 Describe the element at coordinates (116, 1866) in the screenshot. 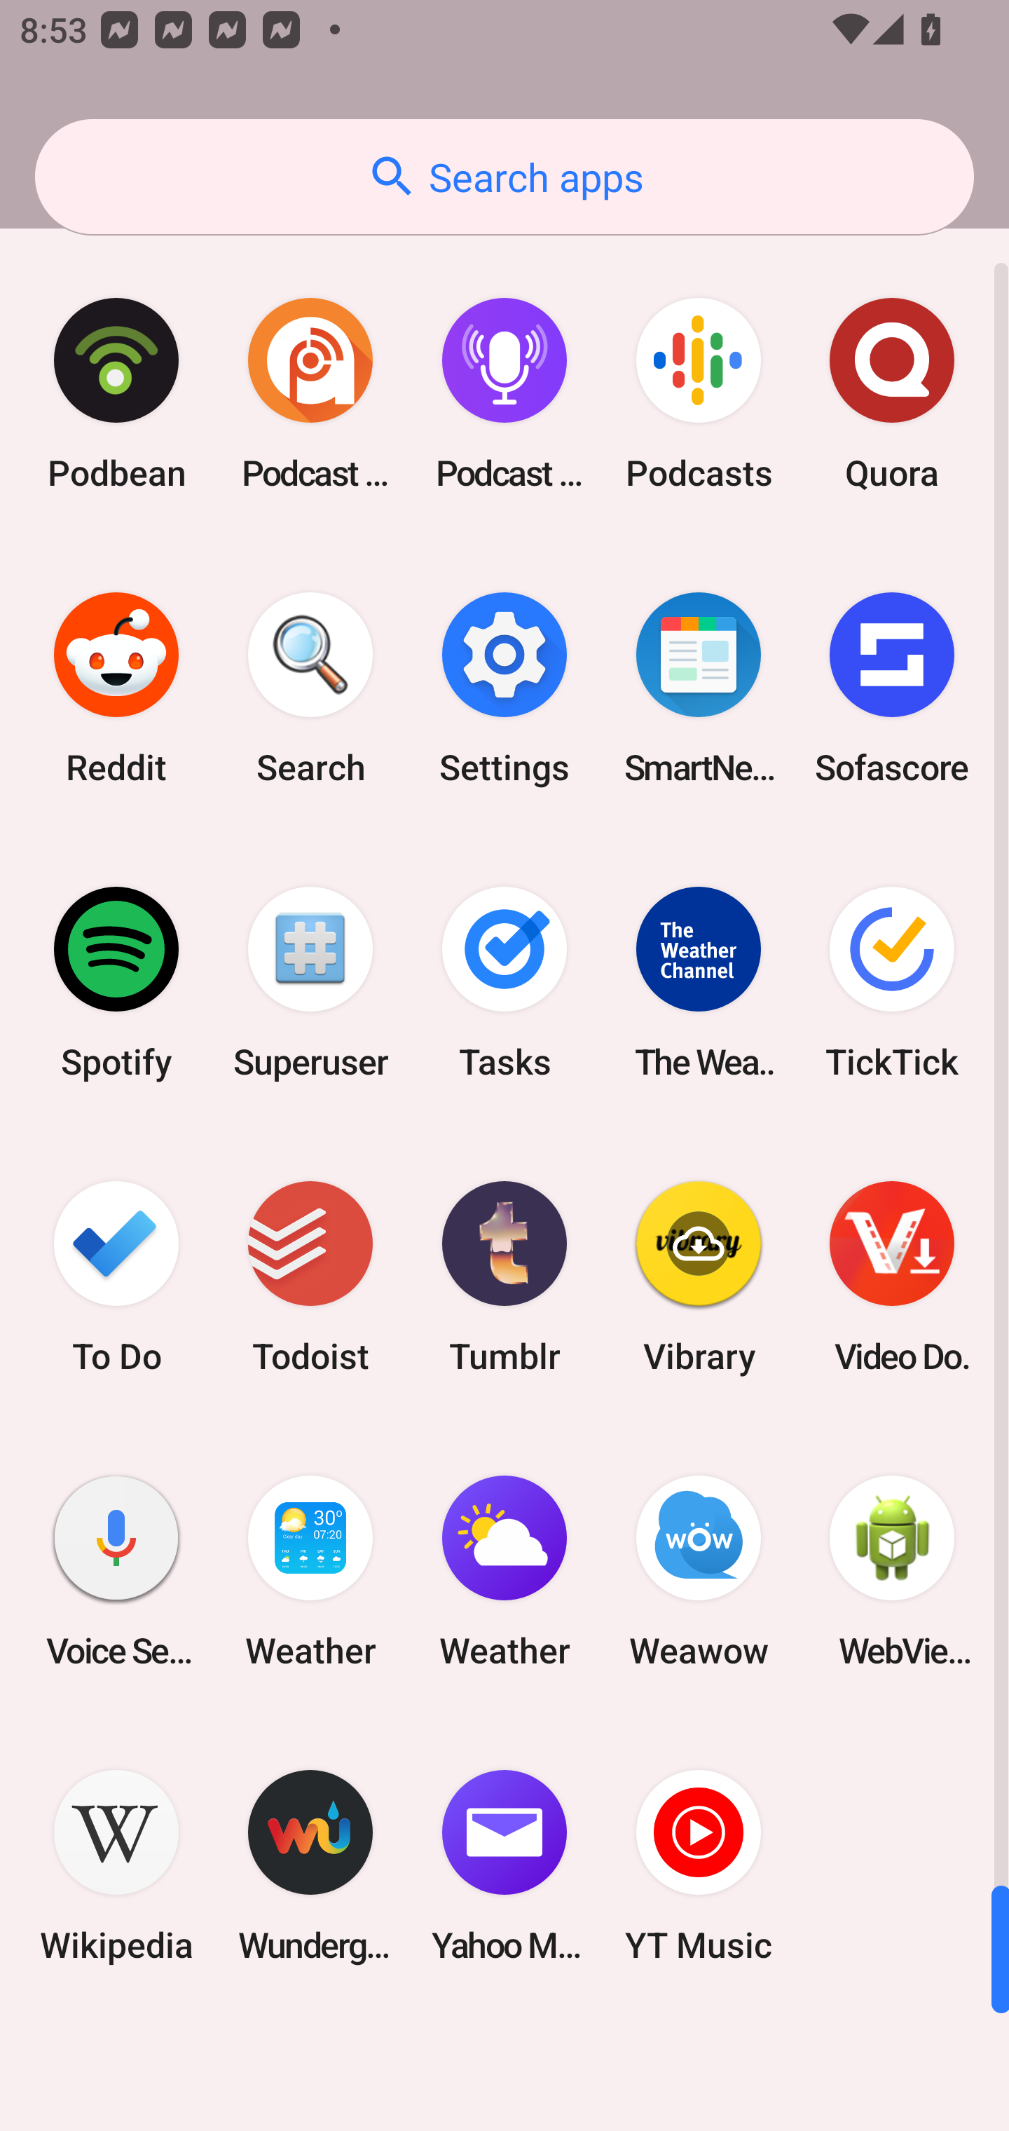

I see `Wikipedia` at that location.